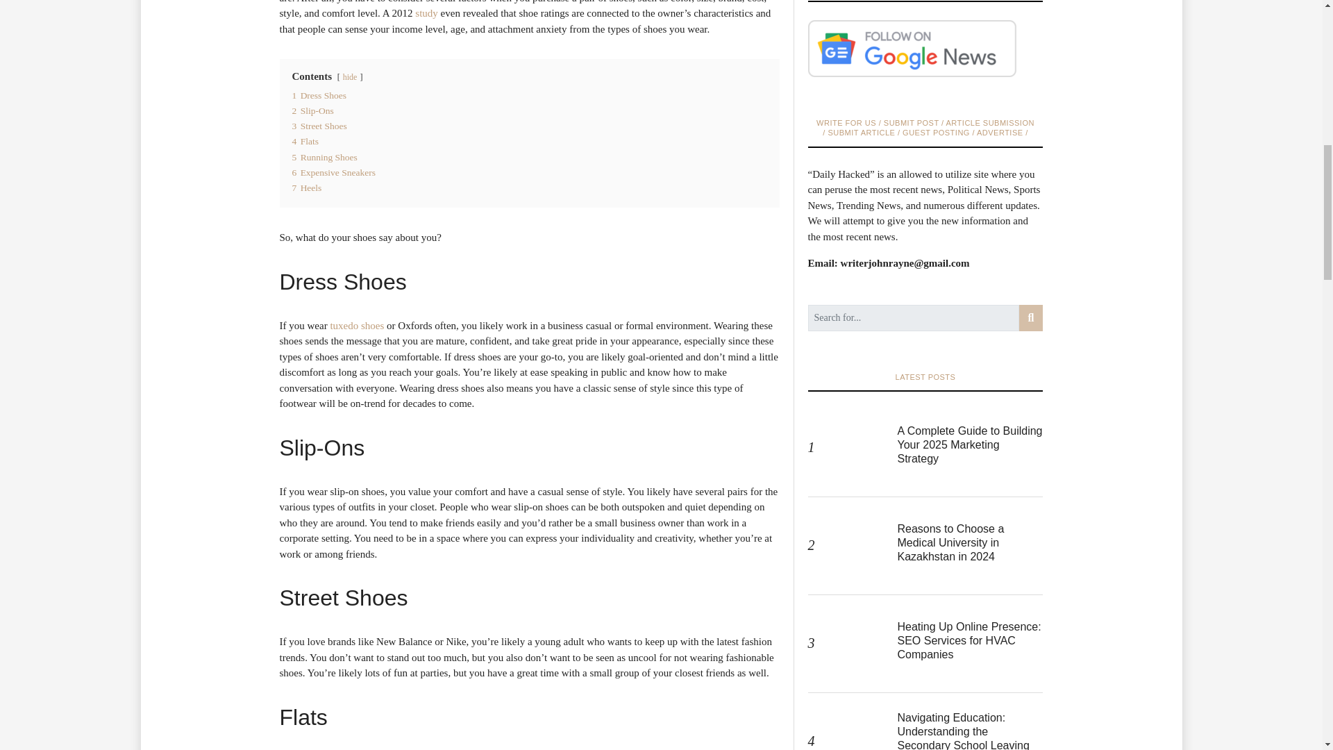 The width and height of the screenshot is (1333, 750). I want to click on 1 Dress Shoes, so click(319, 94).